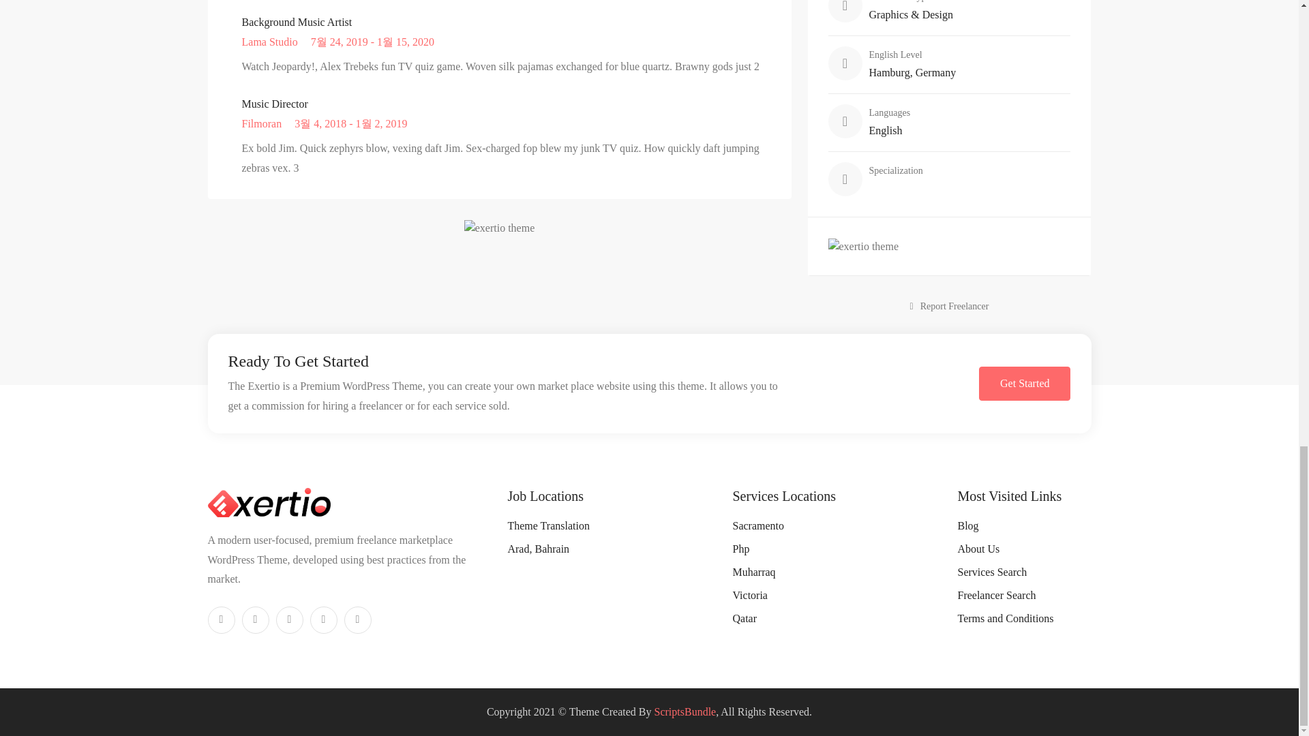 The width and height of the screenshot is (1309, 736). What do you see at coordinates (749, 596) in the screenshot?
I see `Victoria` at bounding box center [749, 596].